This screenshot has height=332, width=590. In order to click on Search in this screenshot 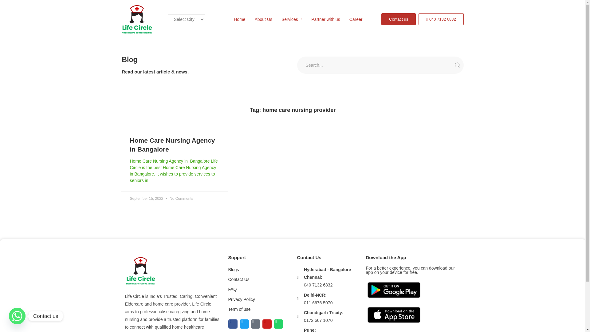, I will do `click(380, 65)`.